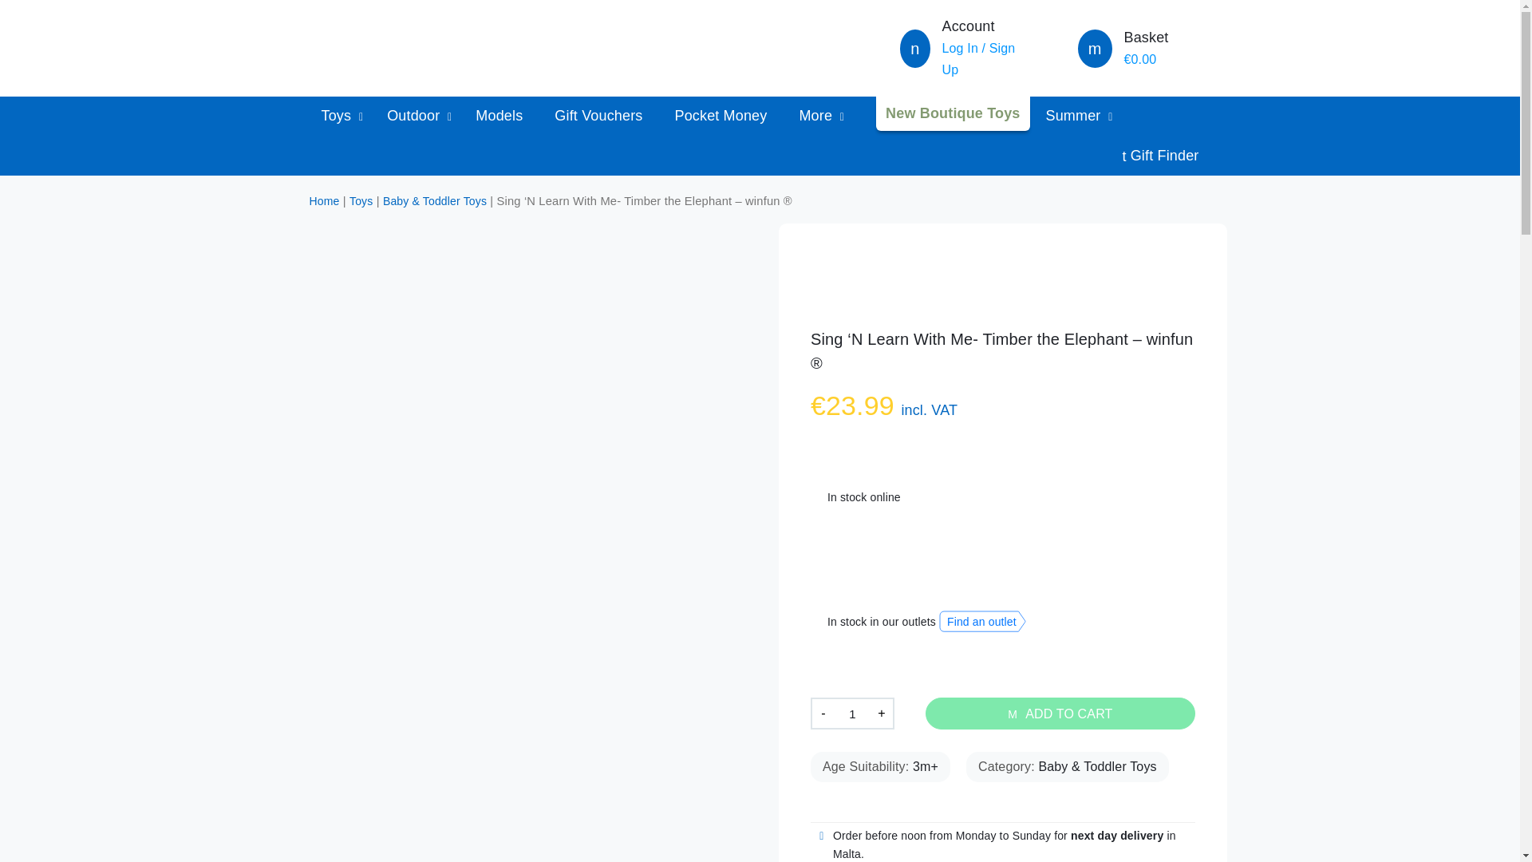 This screenshot has width=1532, height=862. What do you see at coordinates (1095, 50) in the screenshot?
I see `m` at bounding box center [1095, 50].